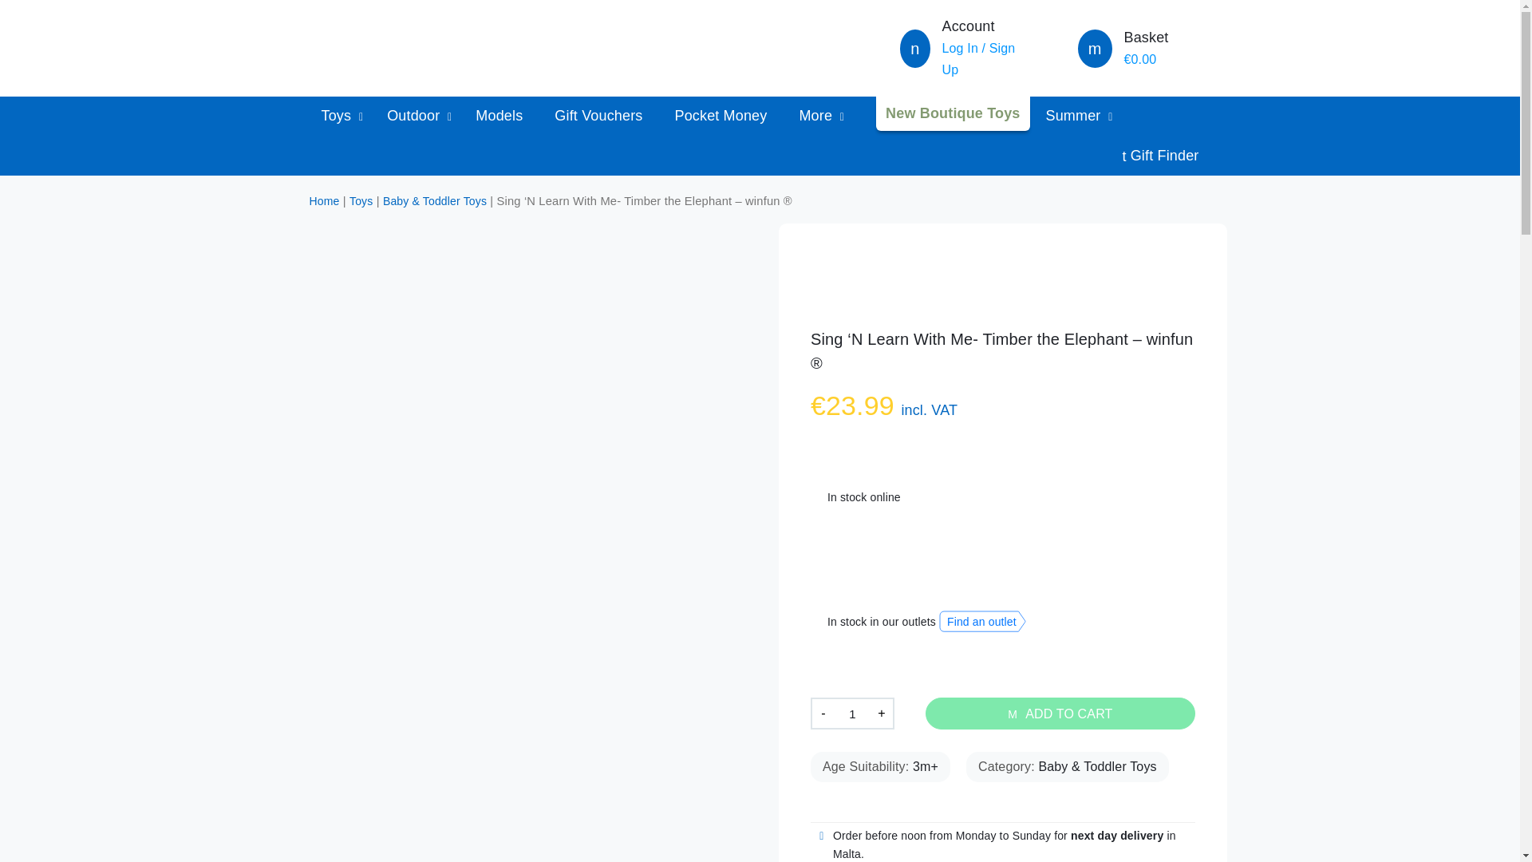 This screenshot has width=1532, height=862. What do you see at coordinates (1095, 50) in the screenshot?
I see `m` at bounding box center [1095, 50].